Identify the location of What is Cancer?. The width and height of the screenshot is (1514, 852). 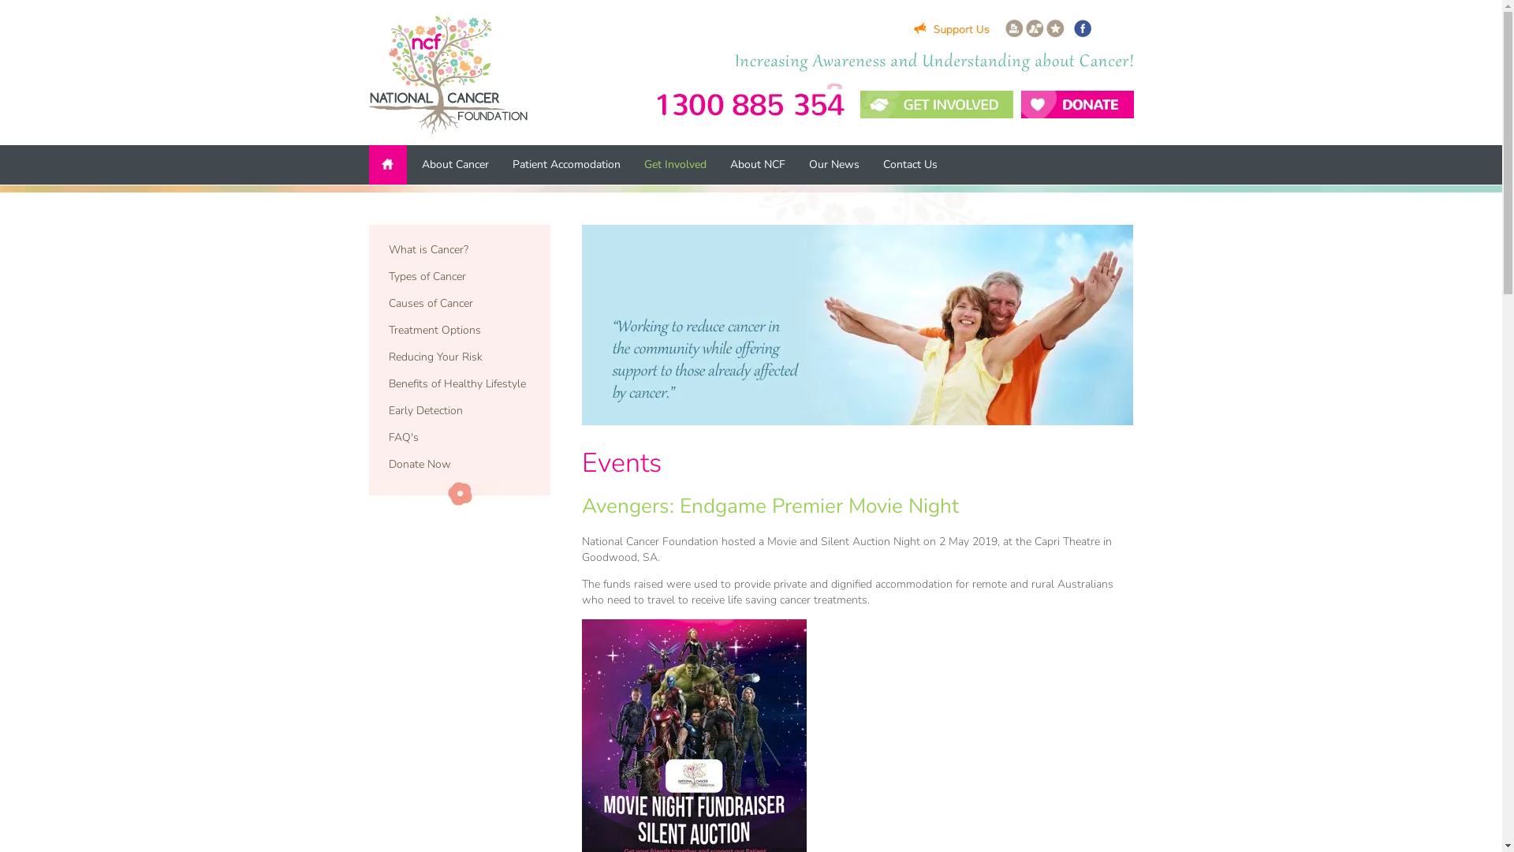
(460, 250).